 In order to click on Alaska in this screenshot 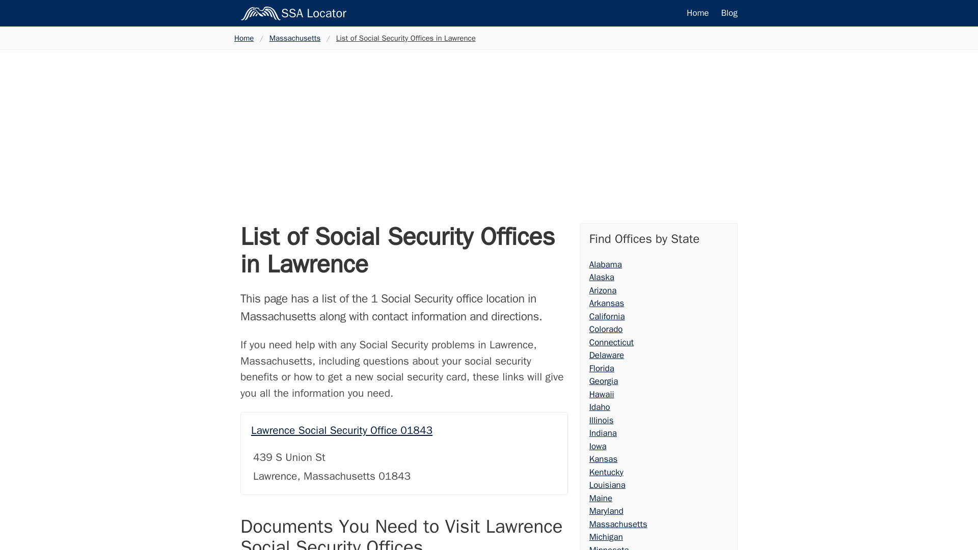, I will do `click(602, 277)`.